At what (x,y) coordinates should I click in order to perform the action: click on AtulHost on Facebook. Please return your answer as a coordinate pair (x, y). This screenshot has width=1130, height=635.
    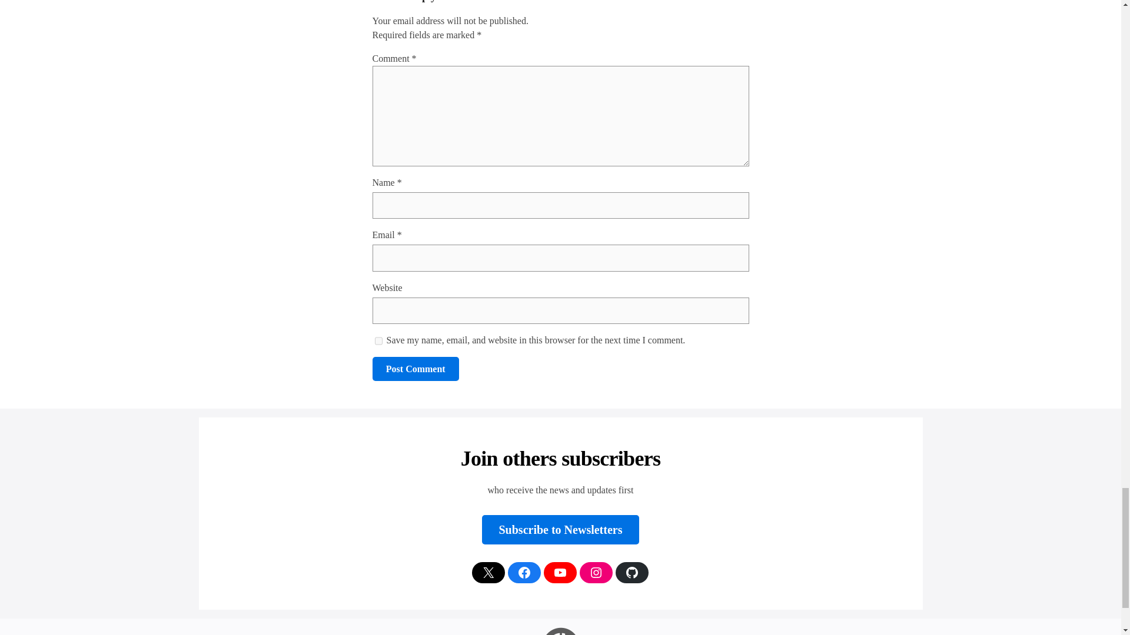
    Looking at the image, I should click on (524, 573).